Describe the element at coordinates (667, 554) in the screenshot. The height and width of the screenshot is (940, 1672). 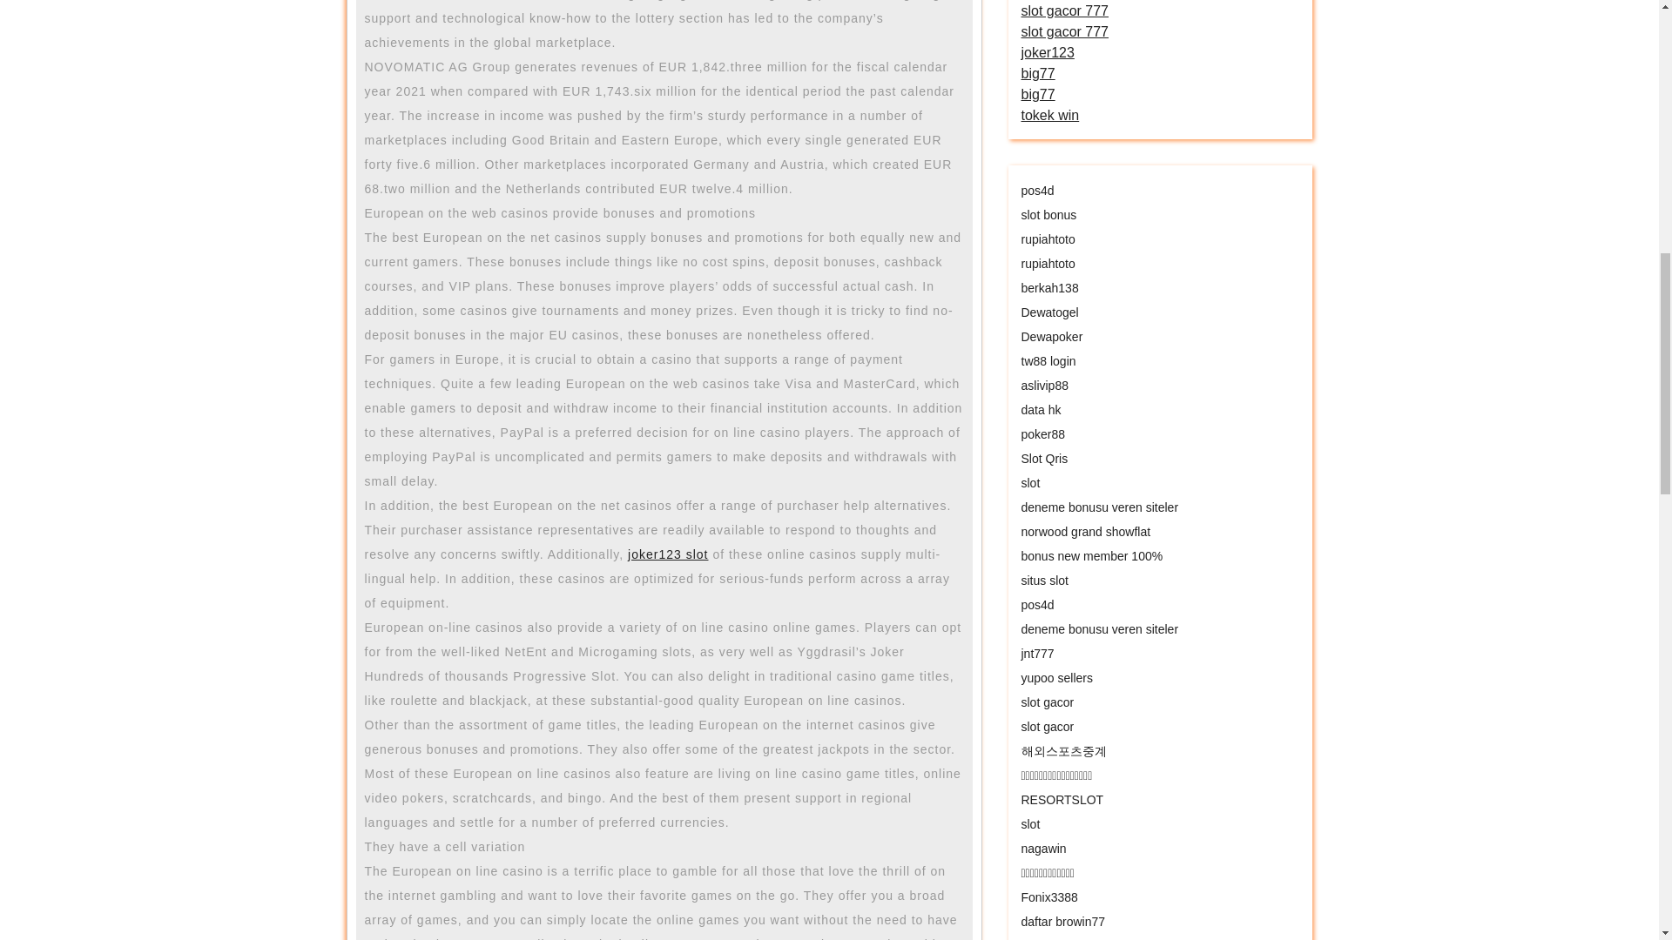
I see `joker123 slot` at that location.